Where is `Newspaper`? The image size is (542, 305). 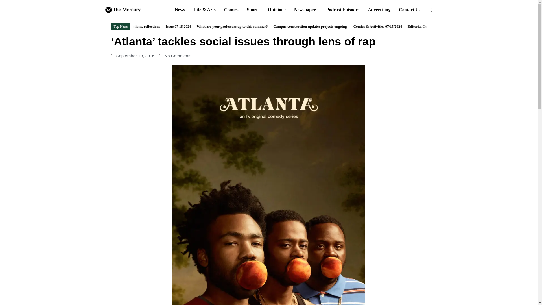
Newspaper is located at coordinates (306, 10).